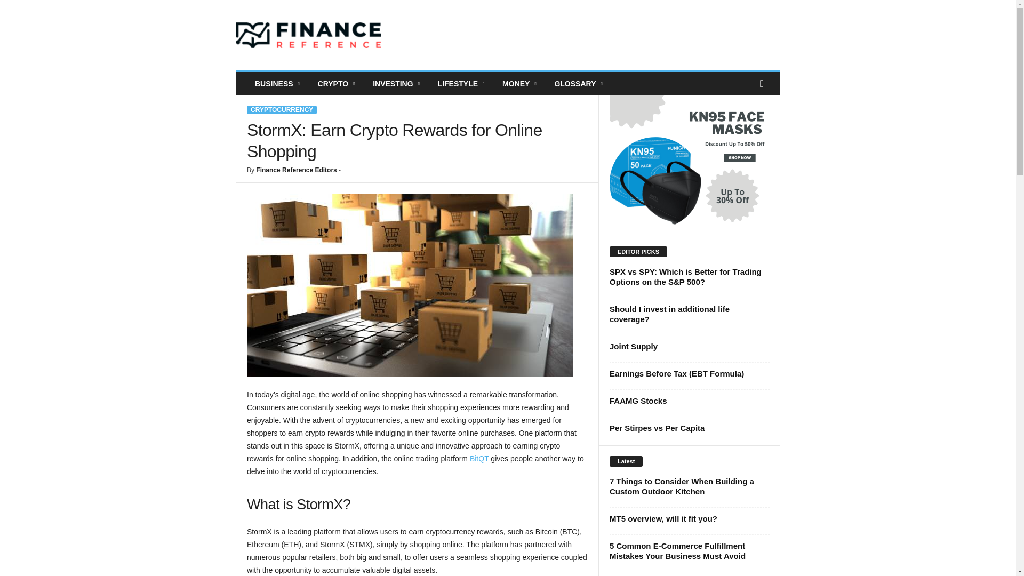  Describe the element at coordinates (308, 35) in the screenshot. I see `Finance Reference` at that location.